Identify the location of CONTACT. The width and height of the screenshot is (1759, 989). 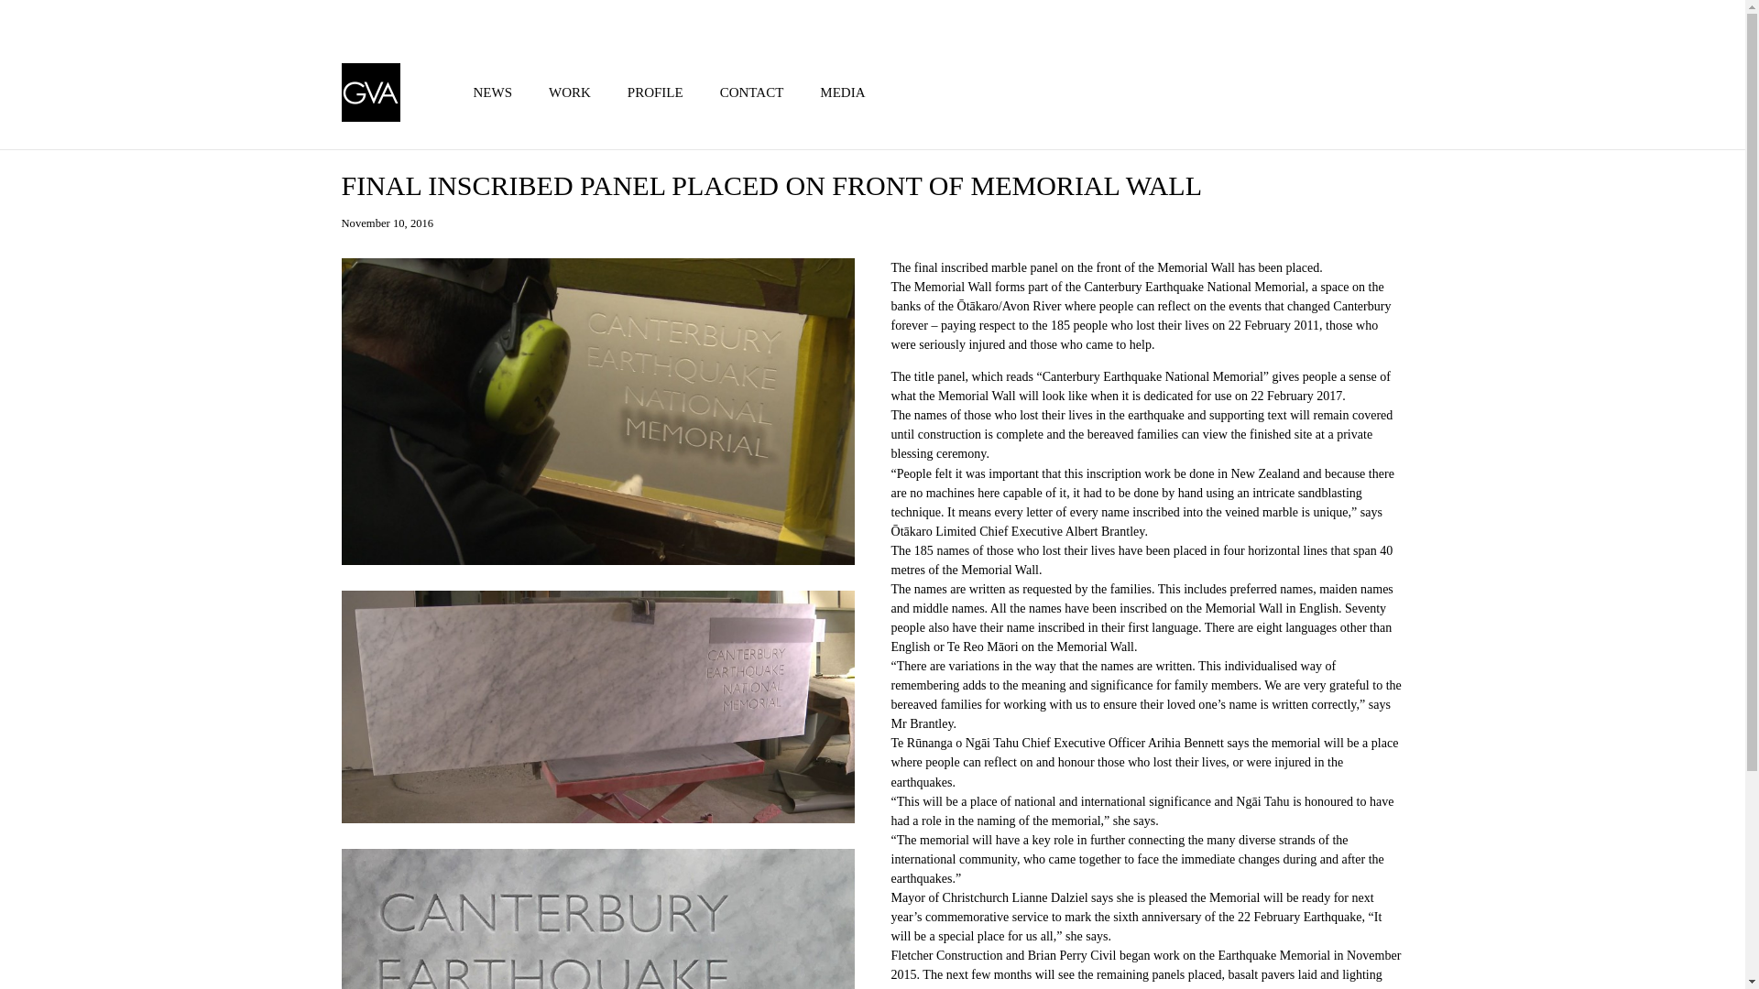
(751, 92).